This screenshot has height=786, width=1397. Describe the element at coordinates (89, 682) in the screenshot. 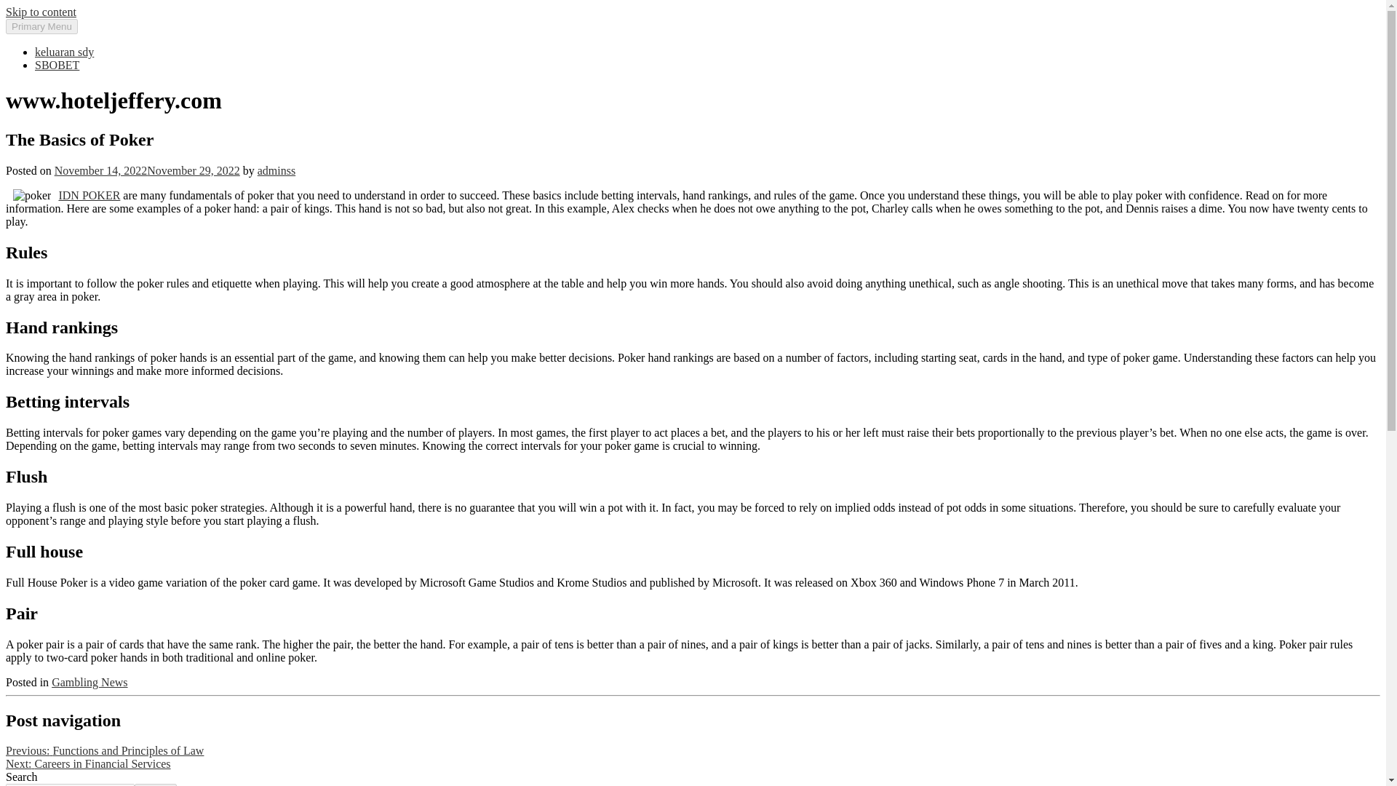

I see `Gambling News` at that location.